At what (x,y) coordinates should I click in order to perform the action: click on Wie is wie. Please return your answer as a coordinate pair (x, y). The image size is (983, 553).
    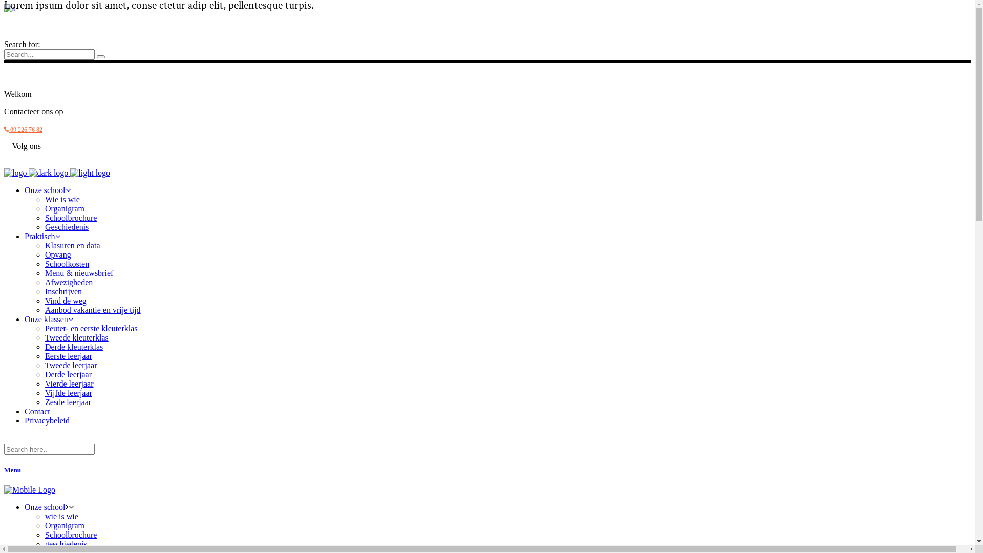
    Looking at the image, I should click on (62, 200).